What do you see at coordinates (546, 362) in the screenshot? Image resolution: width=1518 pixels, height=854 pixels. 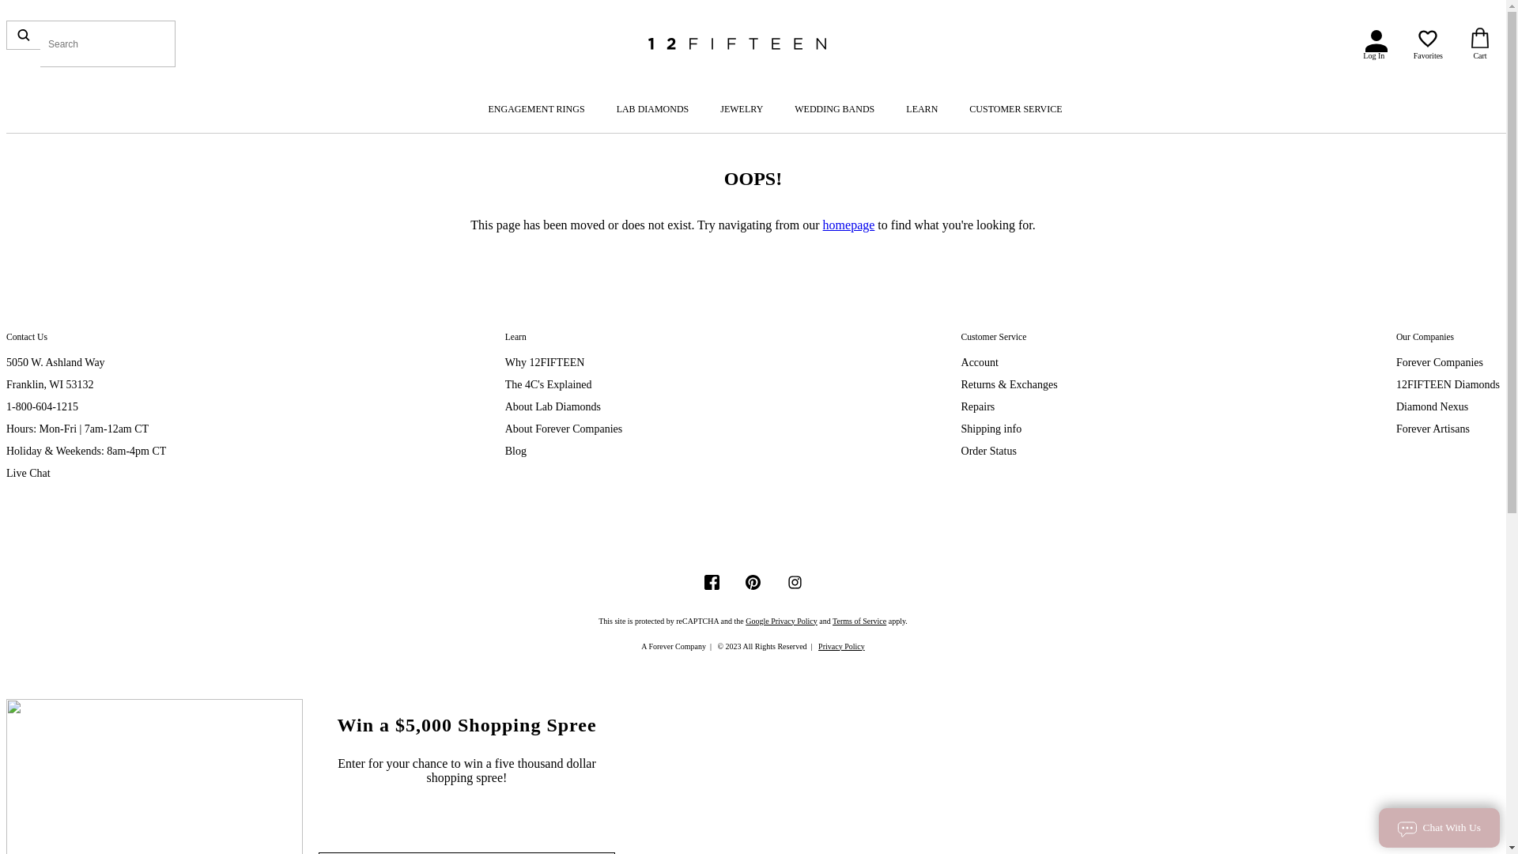 I see `Why 12FIFTEEN` at bounding box center [546, 362].